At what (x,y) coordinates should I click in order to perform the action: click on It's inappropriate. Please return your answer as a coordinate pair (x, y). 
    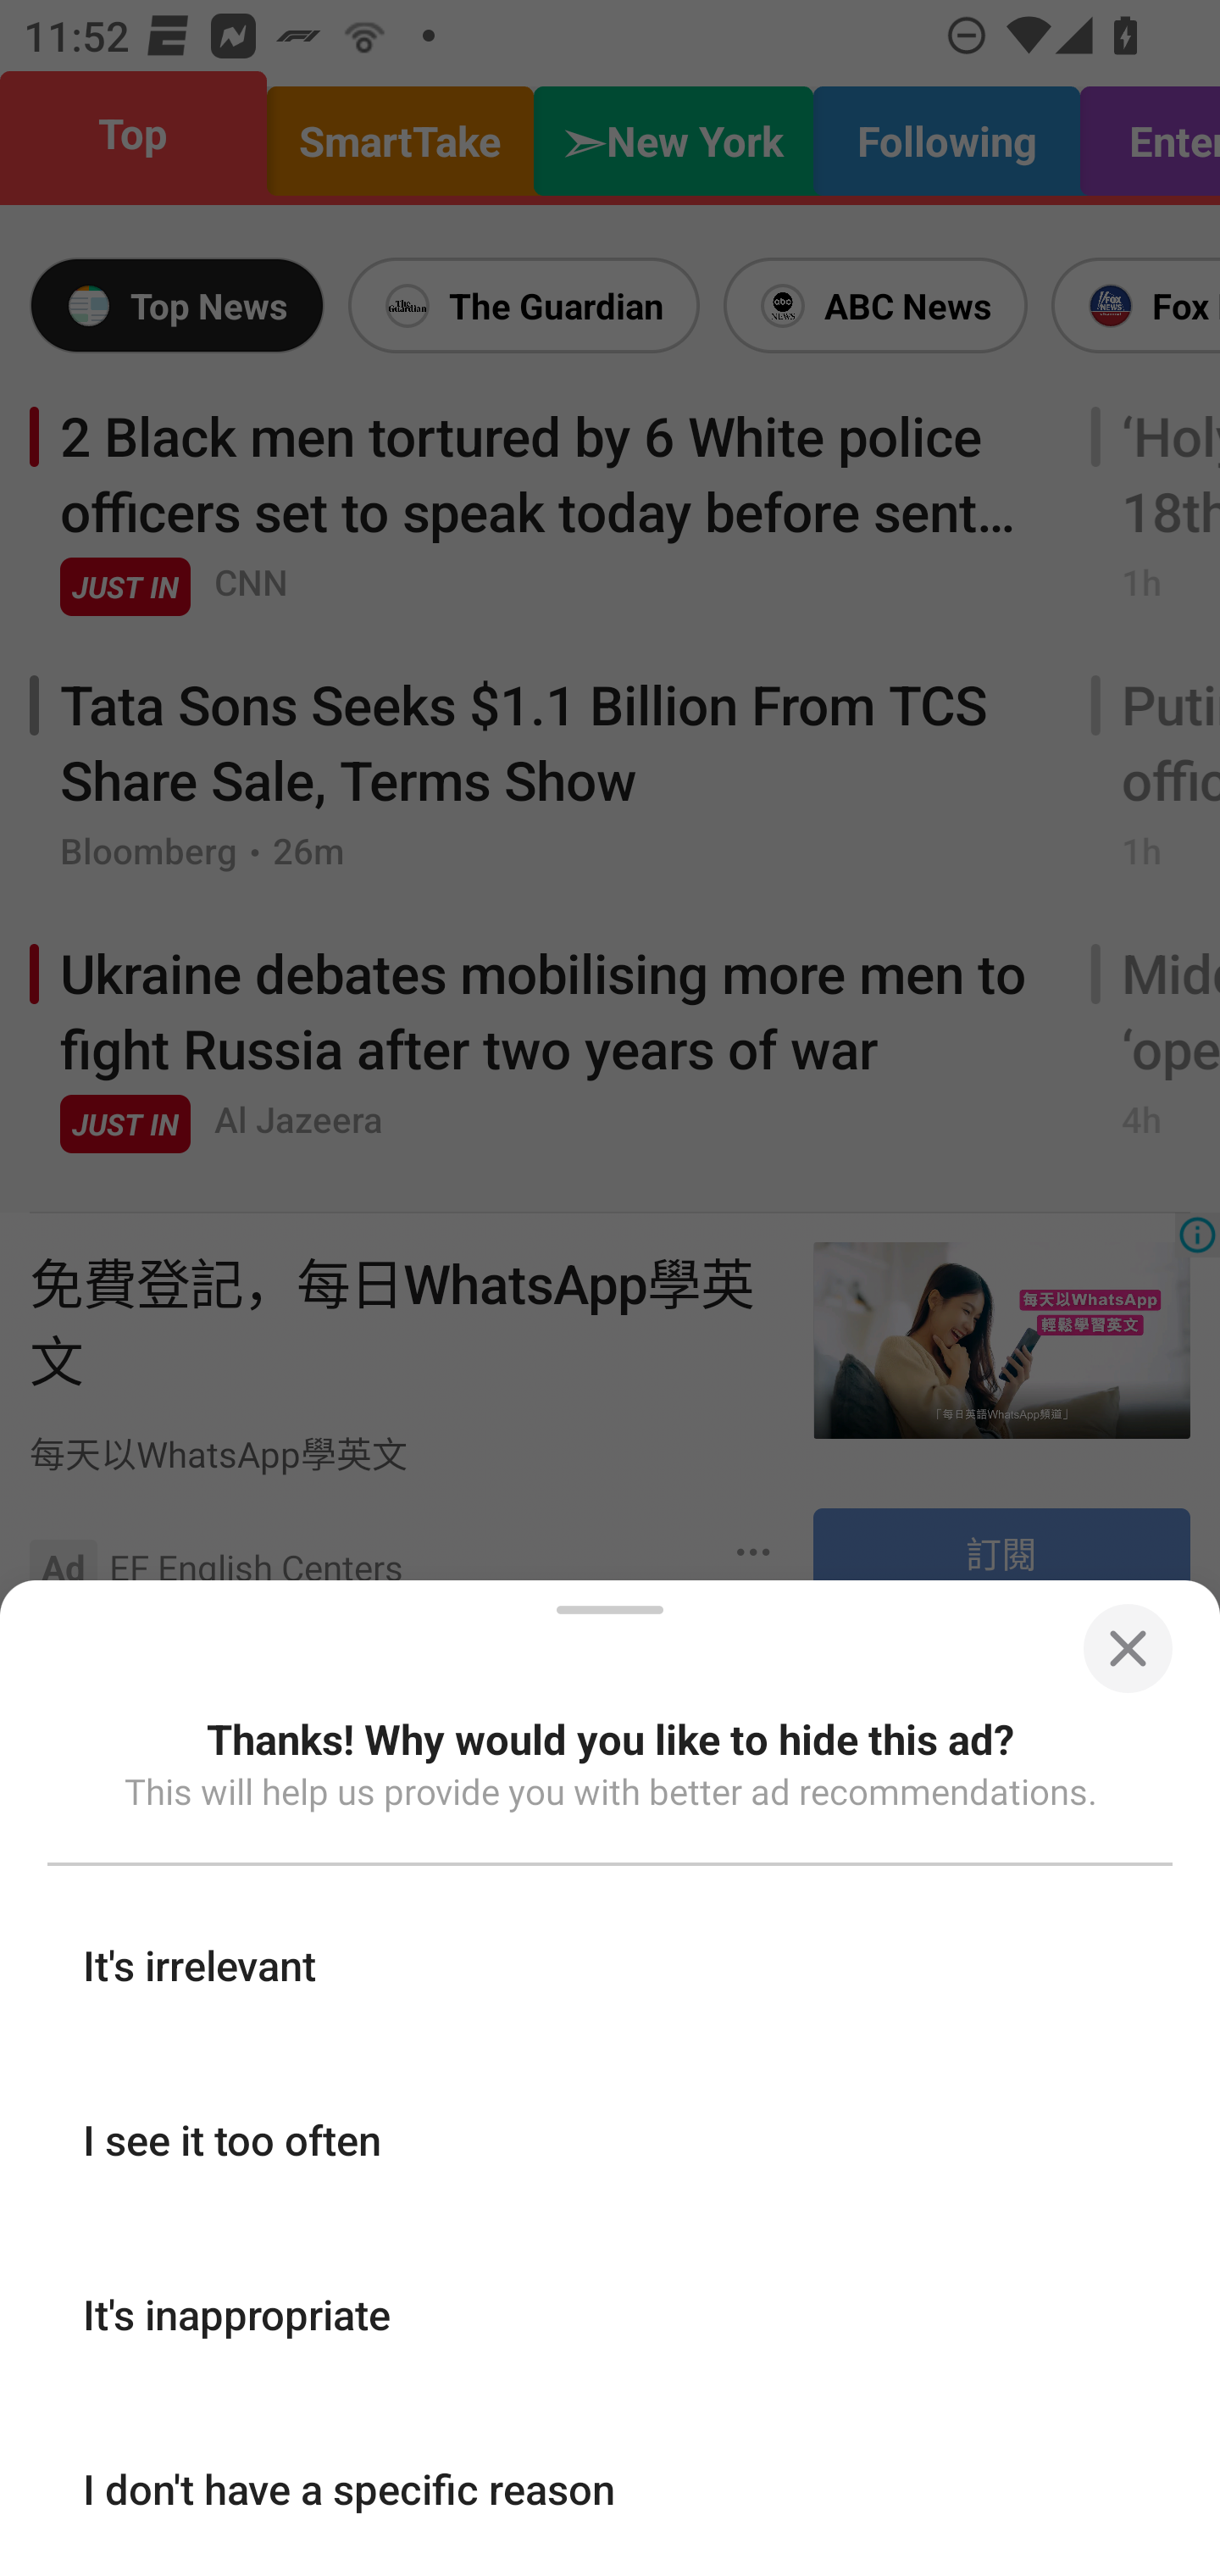
    Looking at the image, I should click on (610, 2313).